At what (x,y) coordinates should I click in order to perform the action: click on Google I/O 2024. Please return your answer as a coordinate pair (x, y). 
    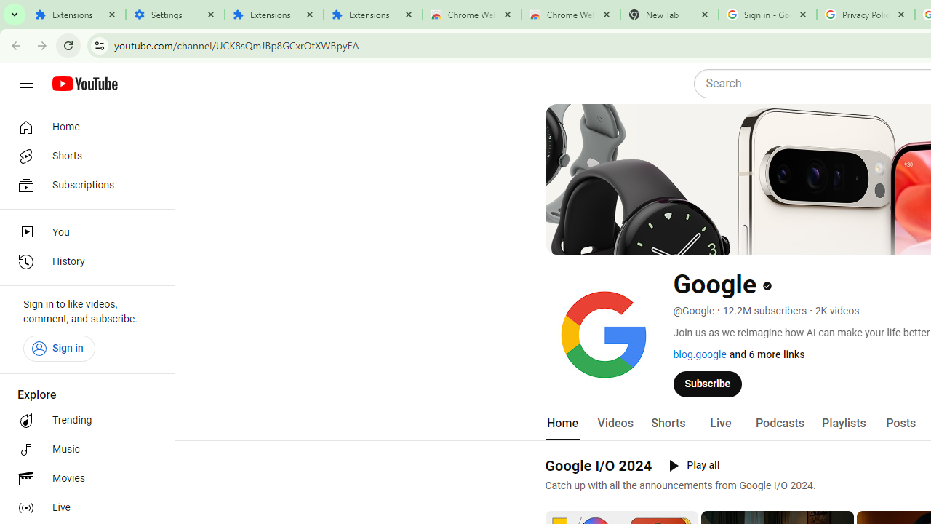
    Looking at the image, I should click on (598, 465).